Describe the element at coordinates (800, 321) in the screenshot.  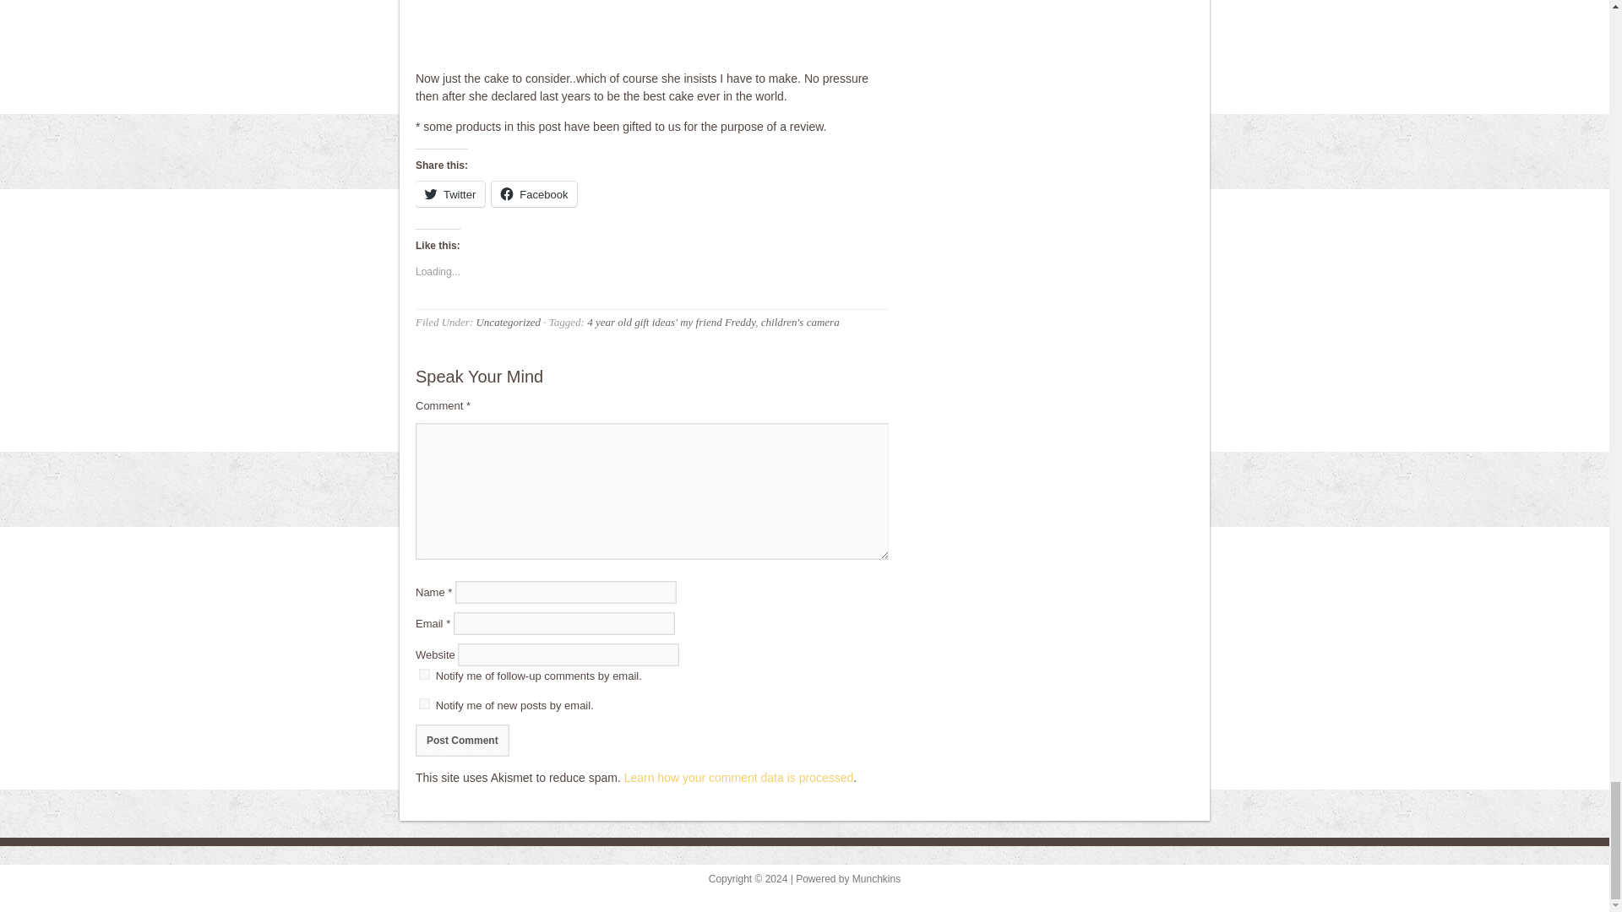
I see `children's camera` at that location.